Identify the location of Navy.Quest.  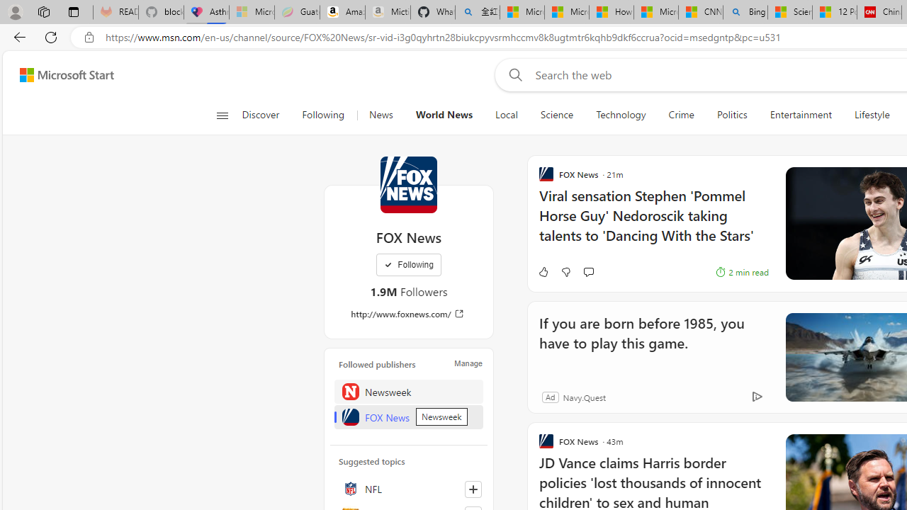
(584, 397).